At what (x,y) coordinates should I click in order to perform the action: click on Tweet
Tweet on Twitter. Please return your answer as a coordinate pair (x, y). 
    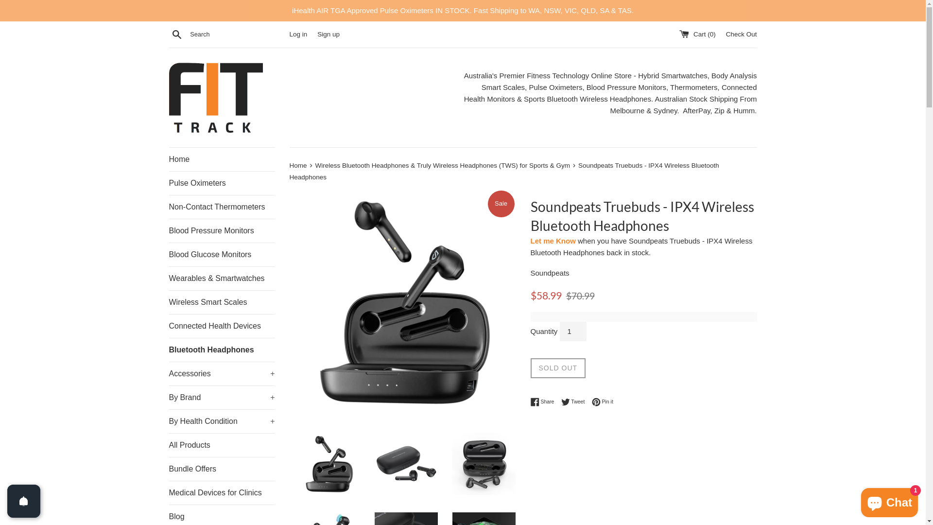
    Looking at the image, I should click on (575, 402).